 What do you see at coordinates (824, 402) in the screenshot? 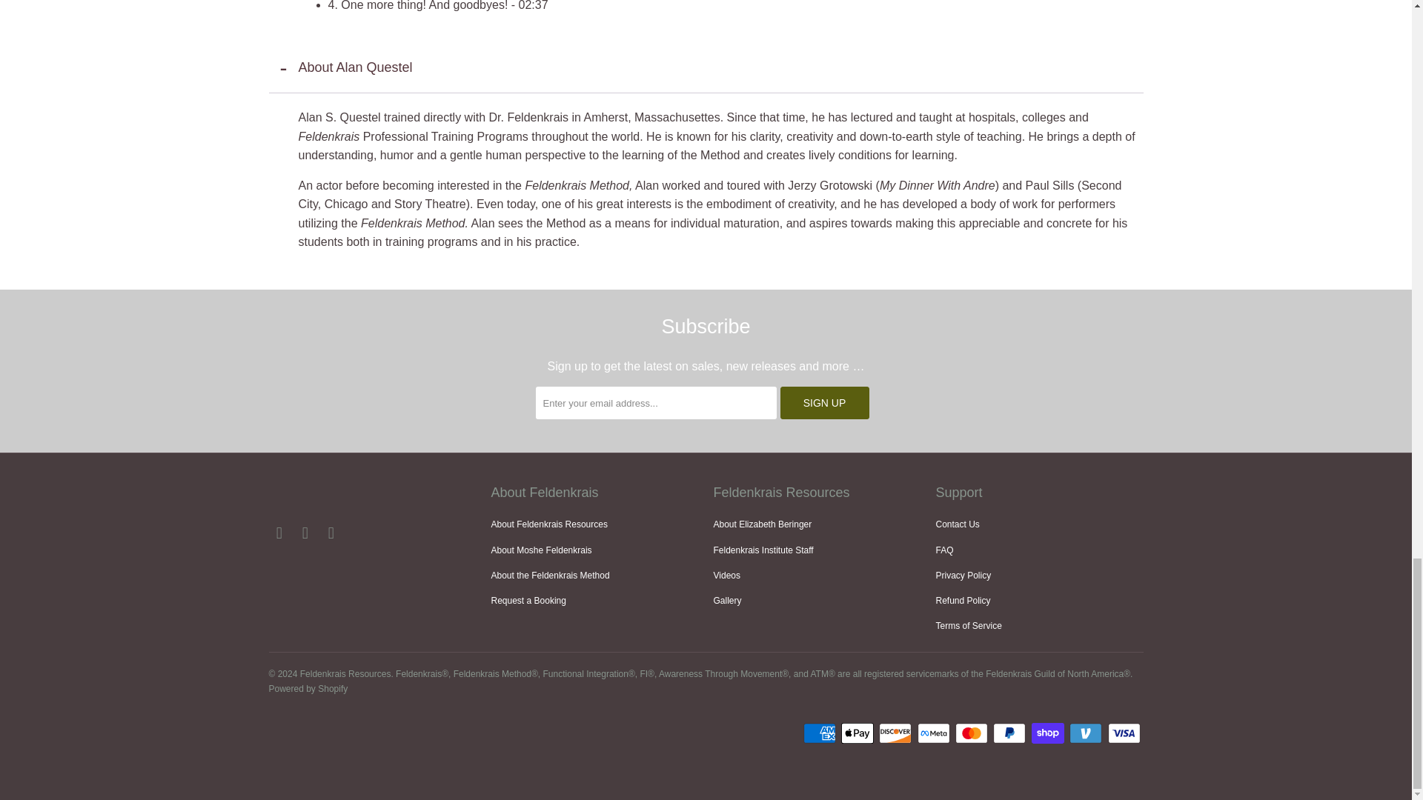
I see `Sign Up` at bounding box center [824, 402].